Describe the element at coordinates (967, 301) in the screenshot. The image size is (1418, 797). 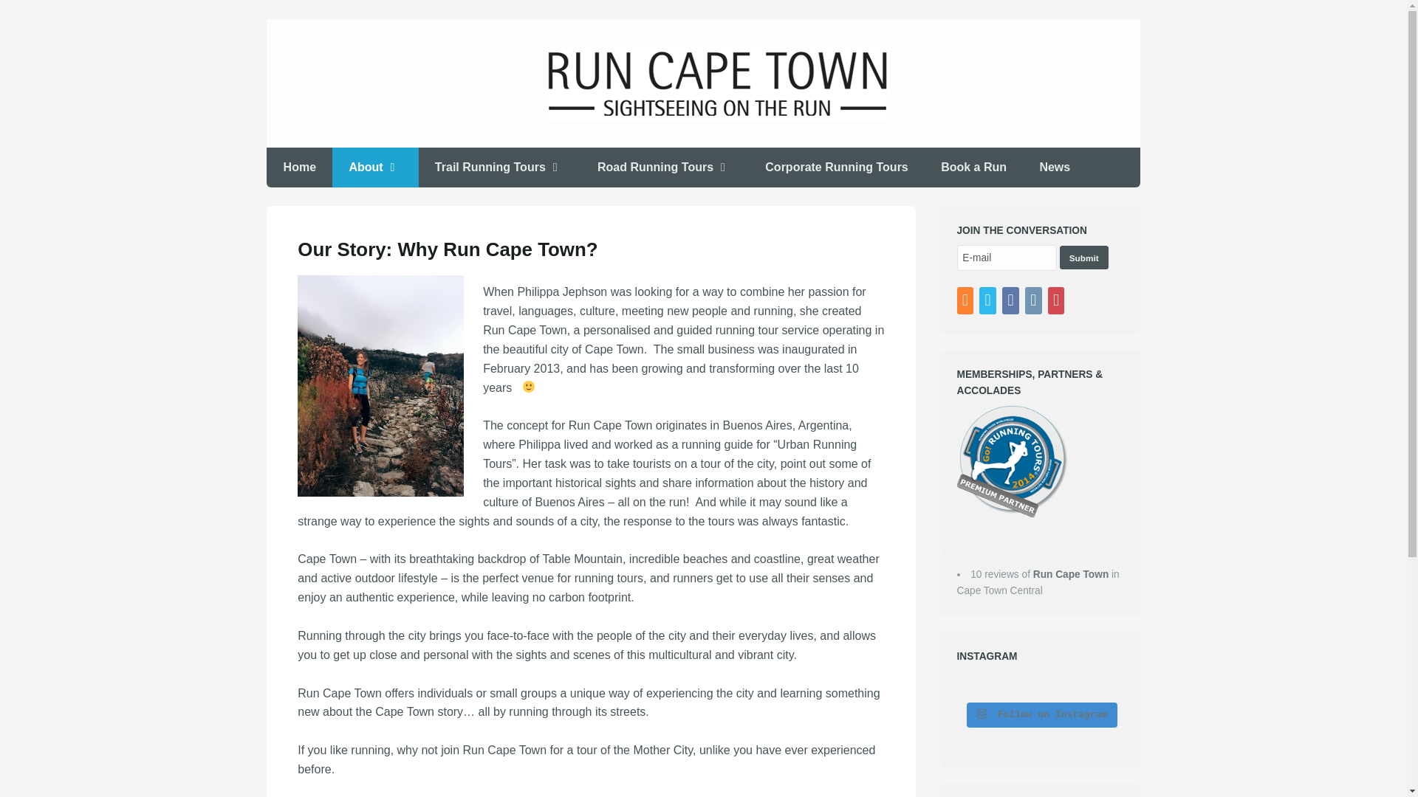
I see `RSS` at that location.